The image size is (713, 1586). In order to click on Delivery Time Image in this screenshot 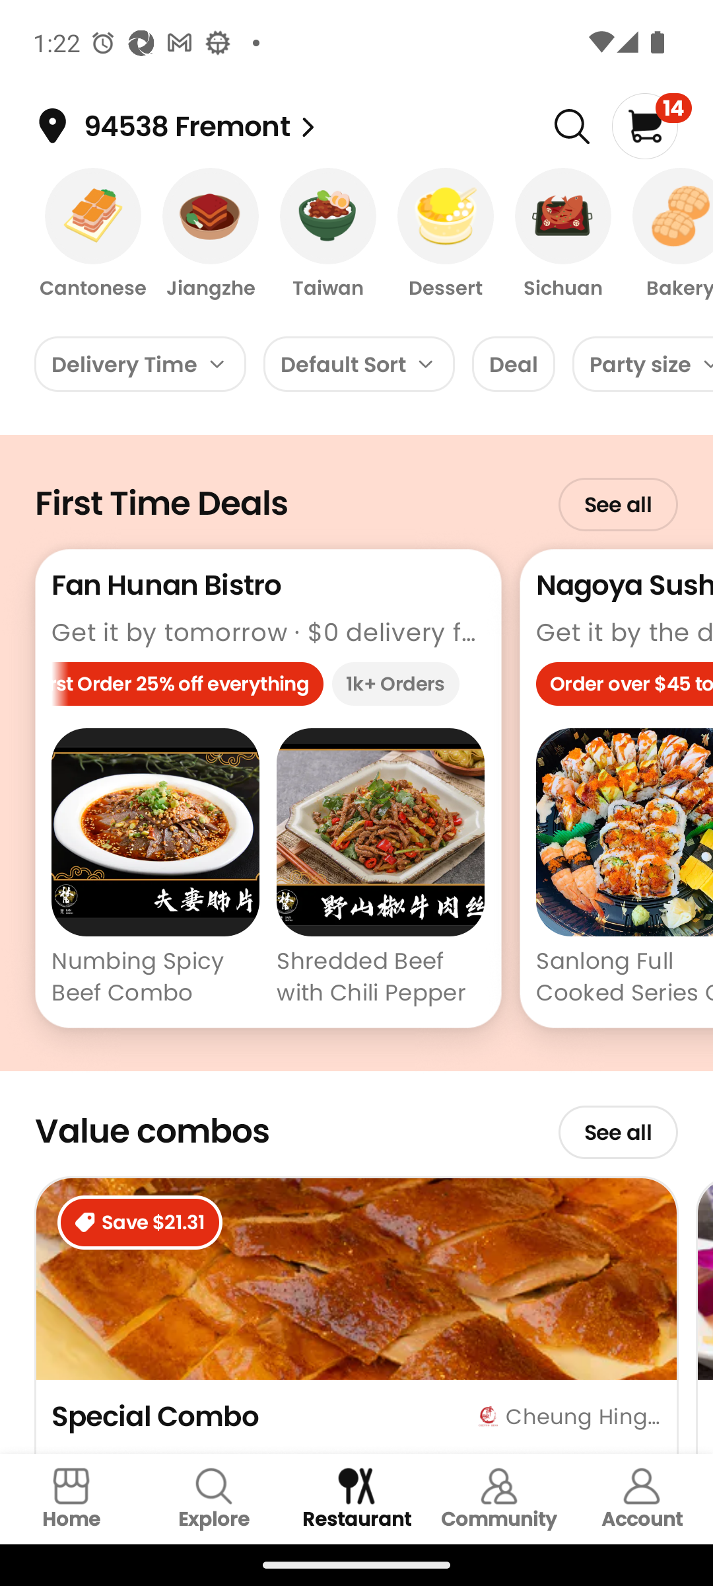, I will do `click(140, 363)`.